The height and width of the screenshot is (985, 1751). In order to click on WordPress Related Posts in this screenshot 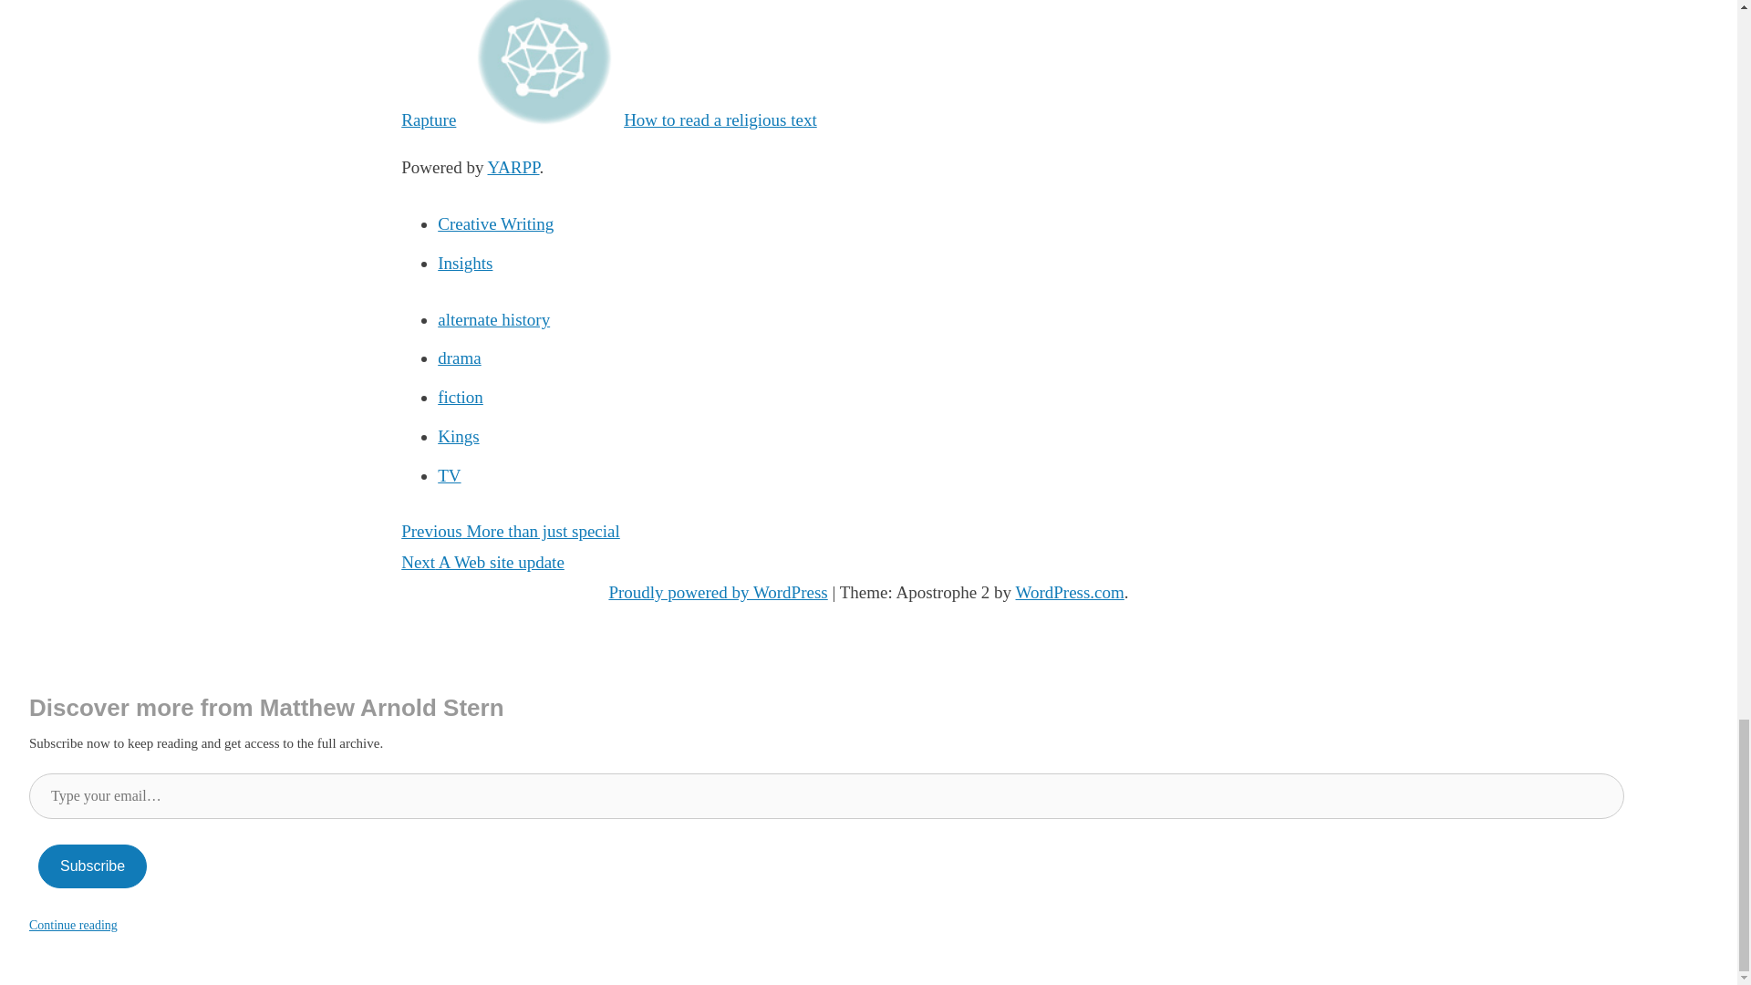, I will do `click(513, 167)`.